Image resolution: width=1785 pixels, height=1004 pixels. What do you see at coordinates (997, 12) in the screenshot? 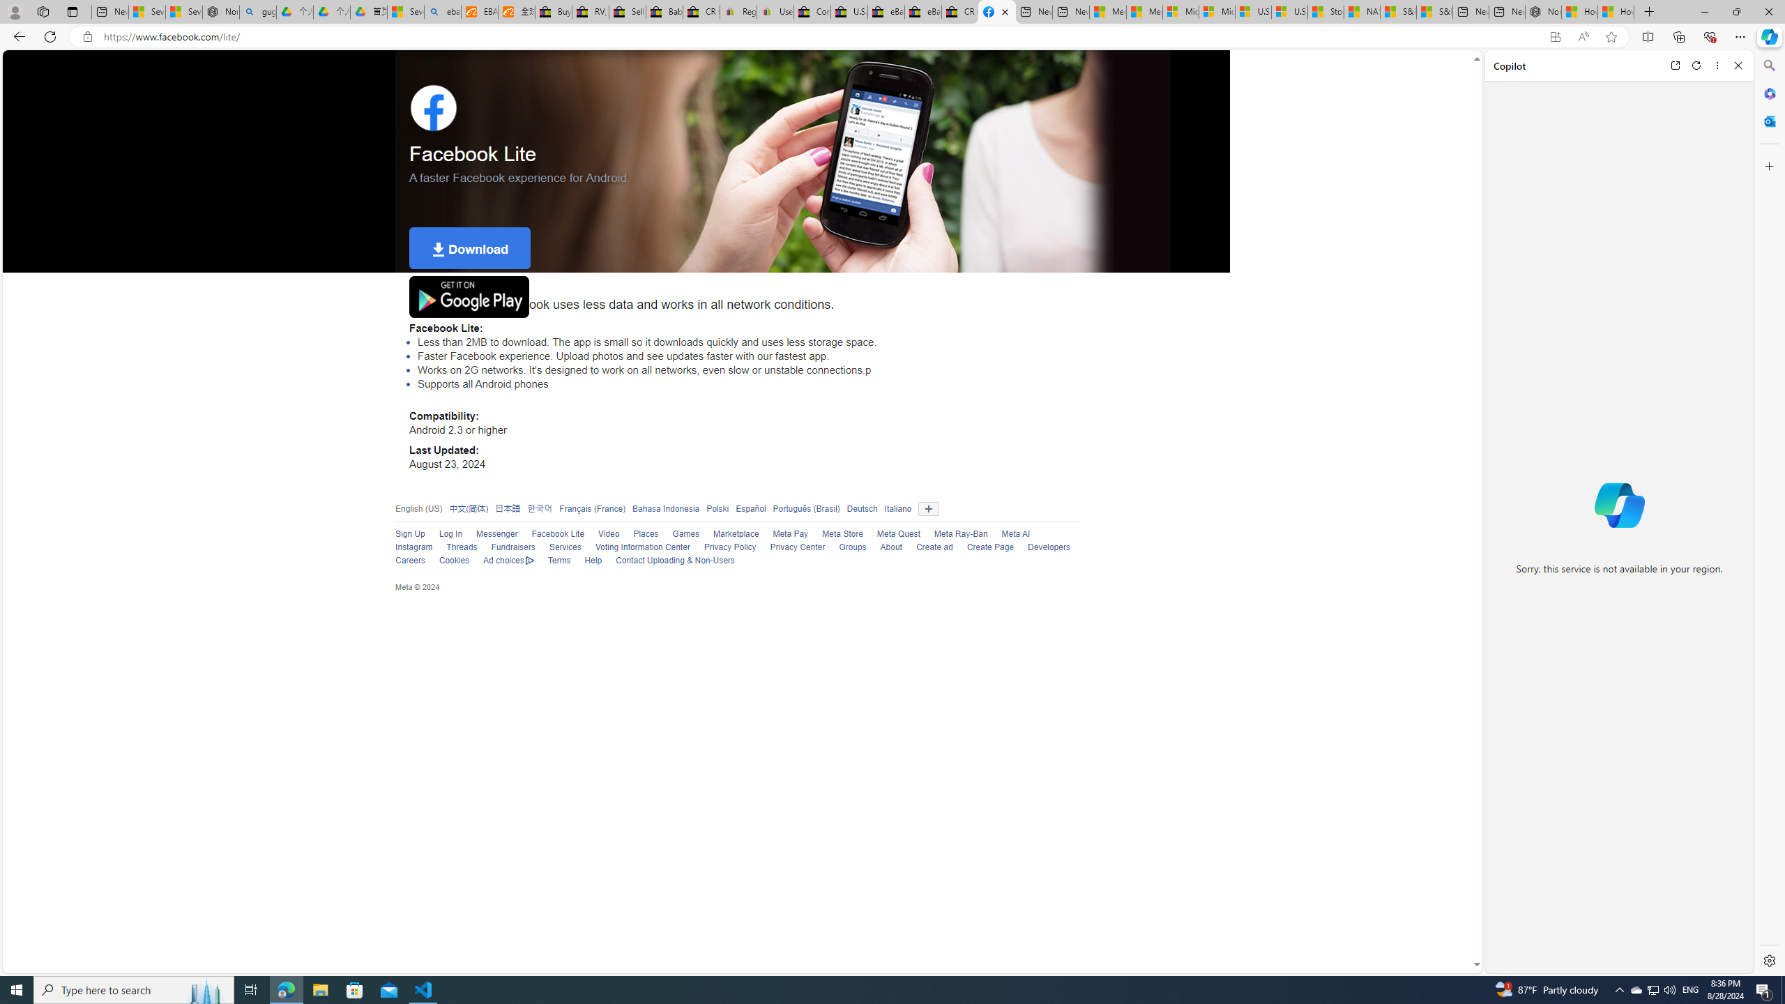
I see `Facebook Lite APK for Android` at bounding box center [997, 12].